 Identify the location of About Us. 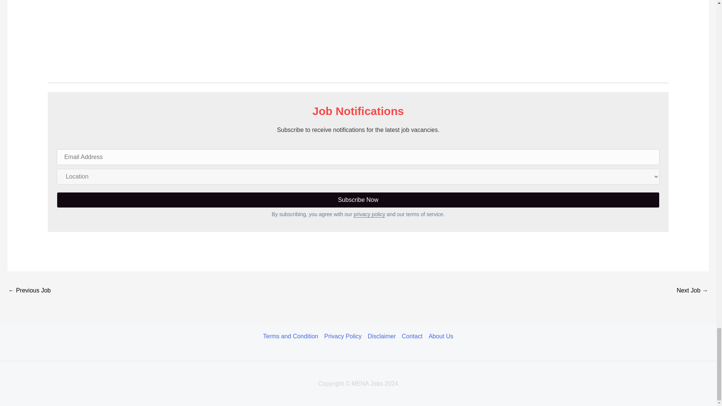
(439, 336).